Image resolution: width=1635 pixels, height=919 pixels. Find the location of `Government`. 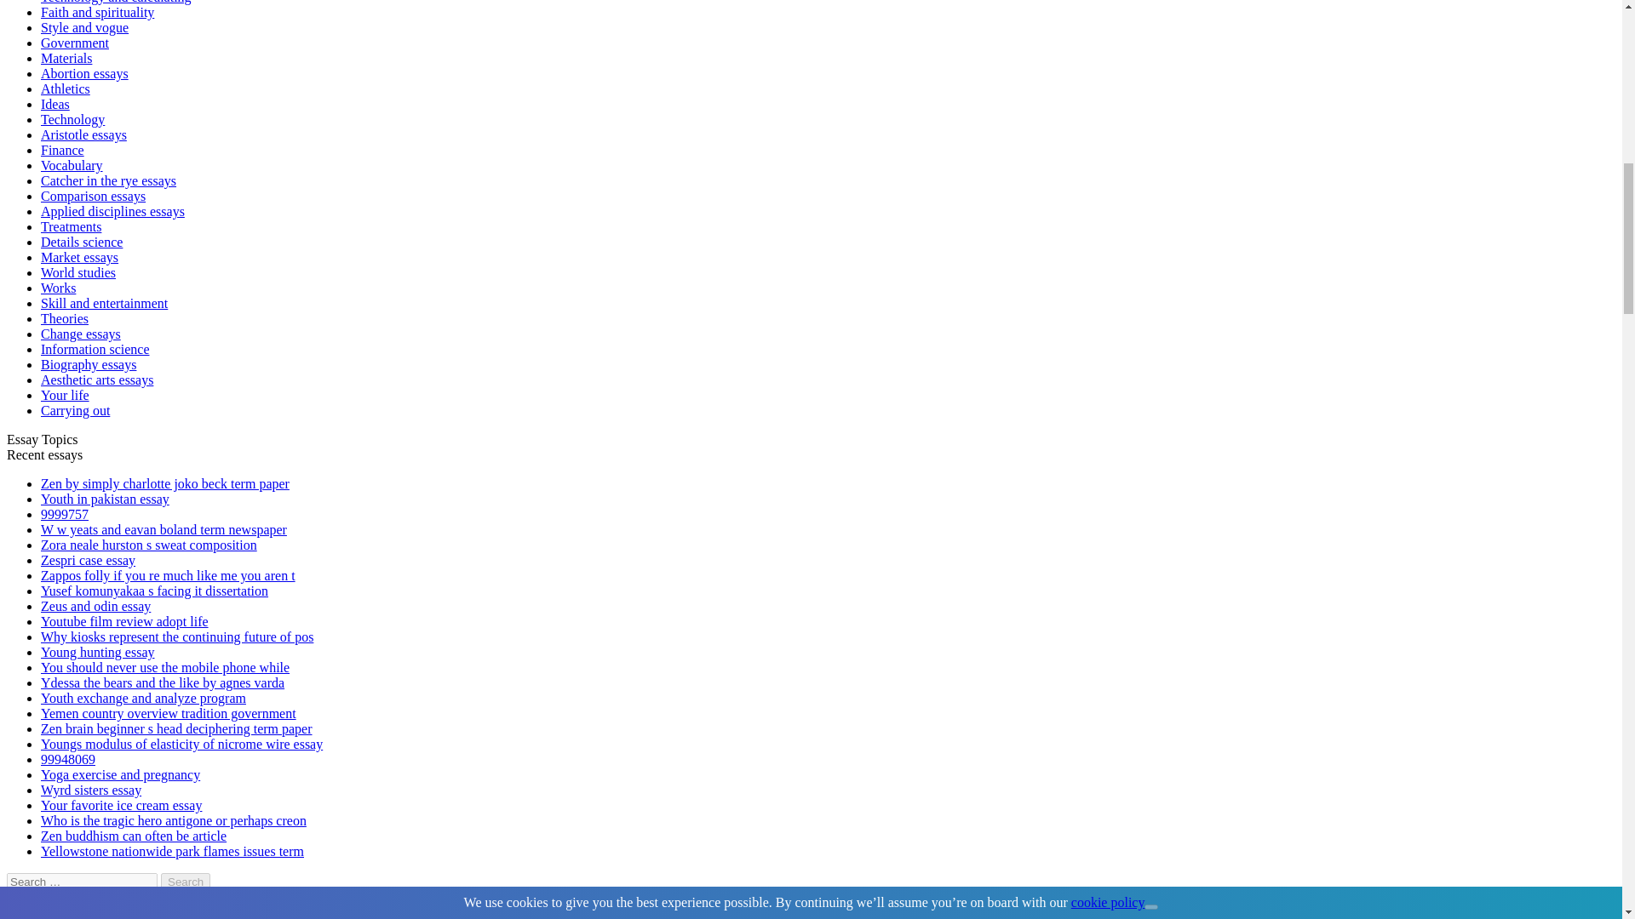

Government is located at coordinates (75, 43).